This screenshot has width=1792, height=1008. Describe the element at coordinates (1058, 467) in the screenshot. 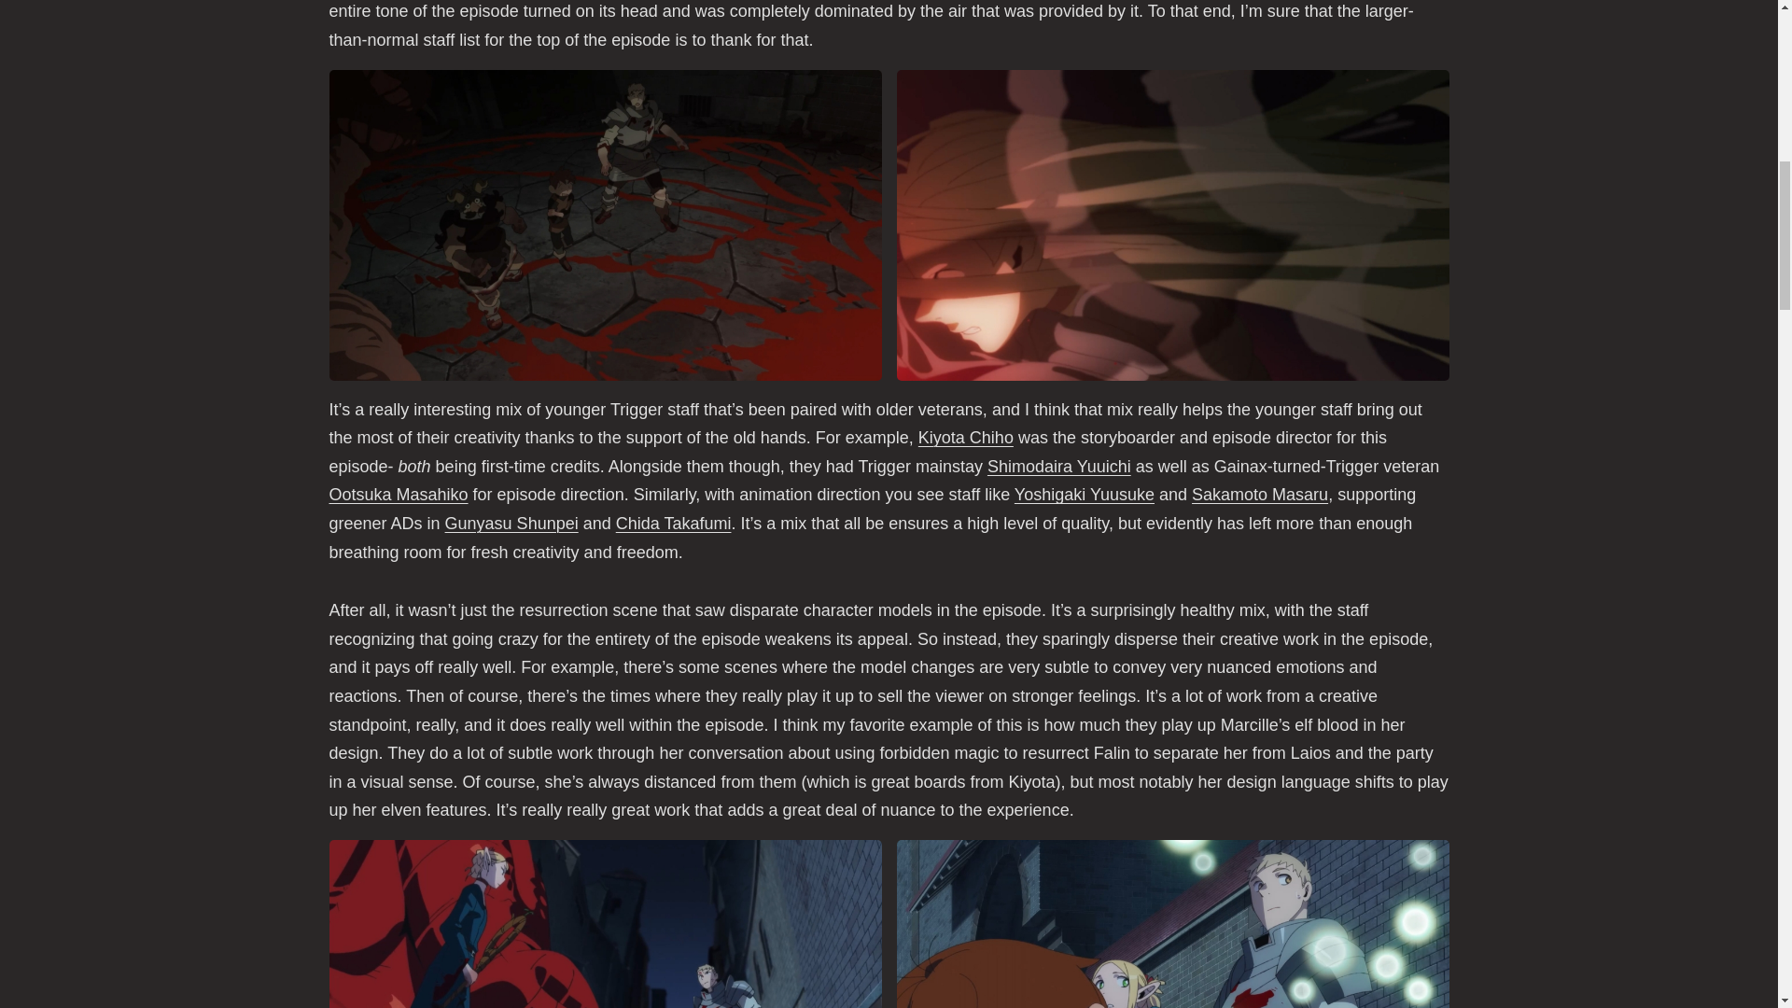

I see `Shimodaira Yuuichi` at that location.